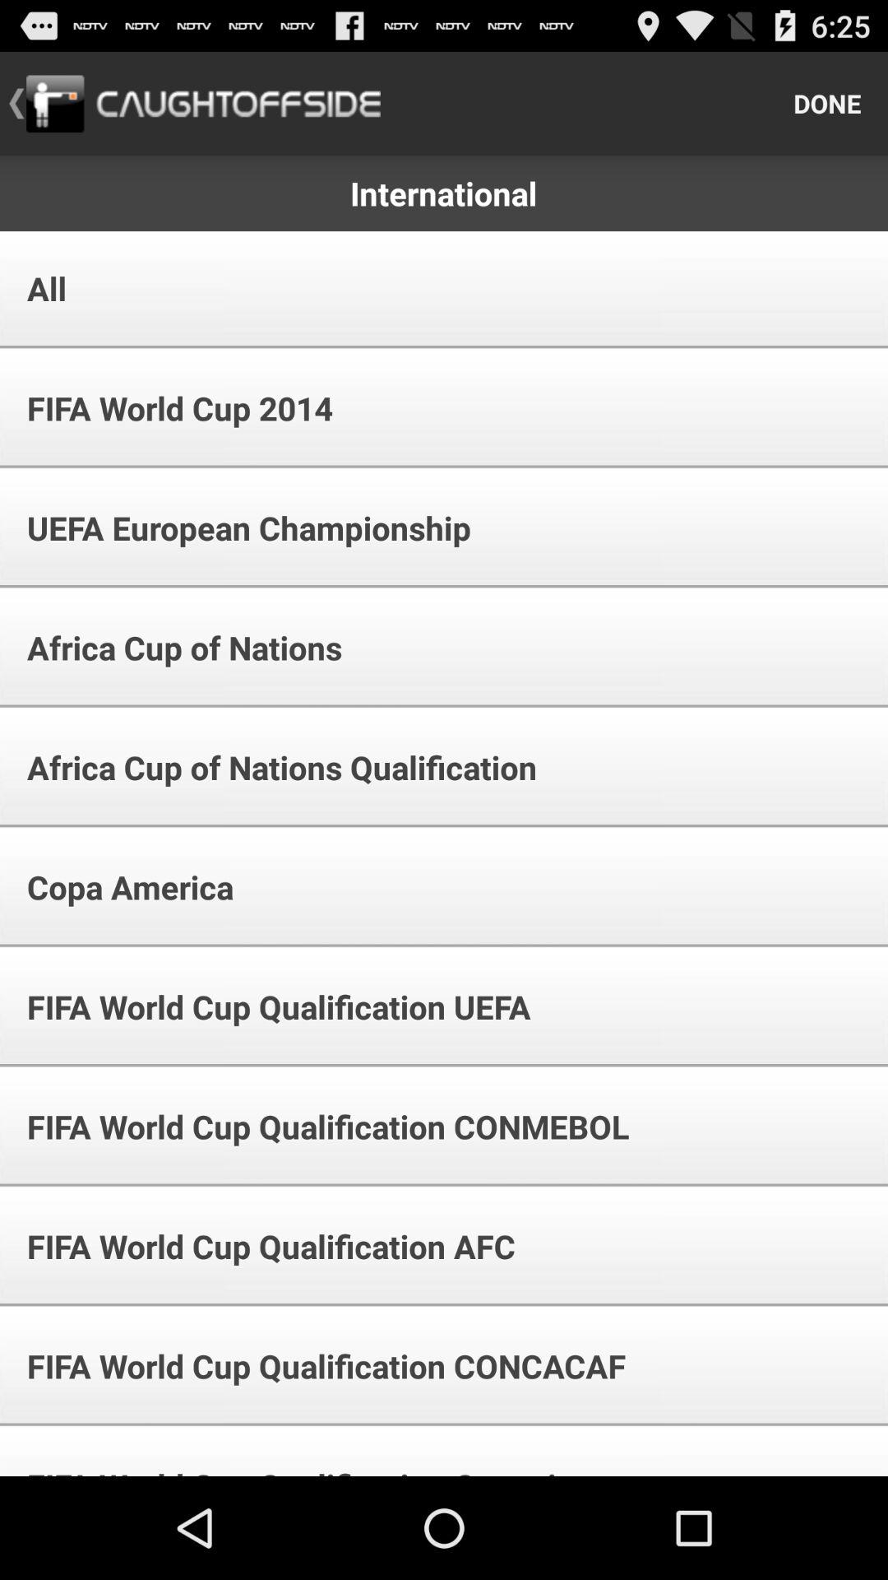 The height and width of the screenshot is (1580, 888). I want to click on tap all, so click(36, 288).